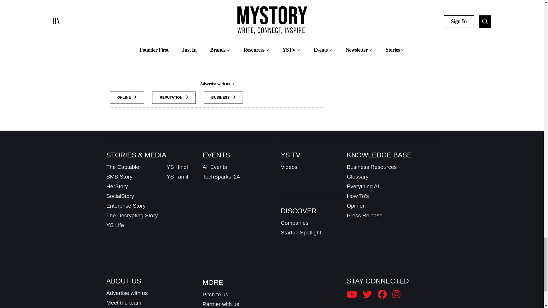  What do you see at coordinates (217, 67) in the screenshot?
I see `3rd party ad content` at bounding box center [217, 67].